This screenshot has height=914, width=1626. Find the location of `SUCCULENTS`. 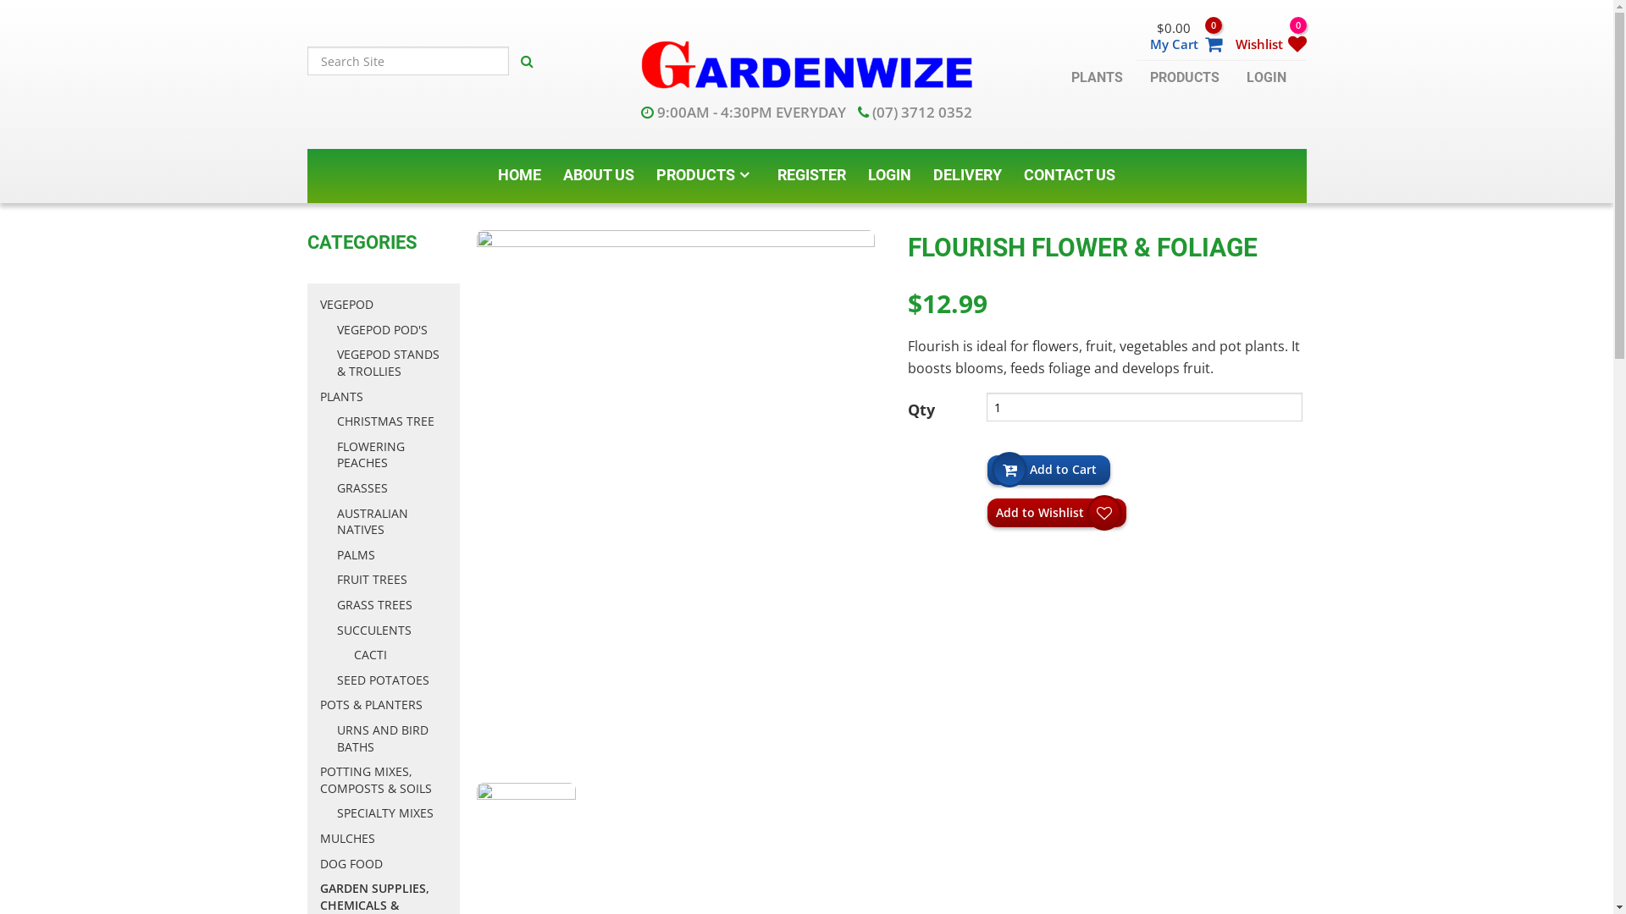

SUCCULENTS is located at coordinates (392, 630).